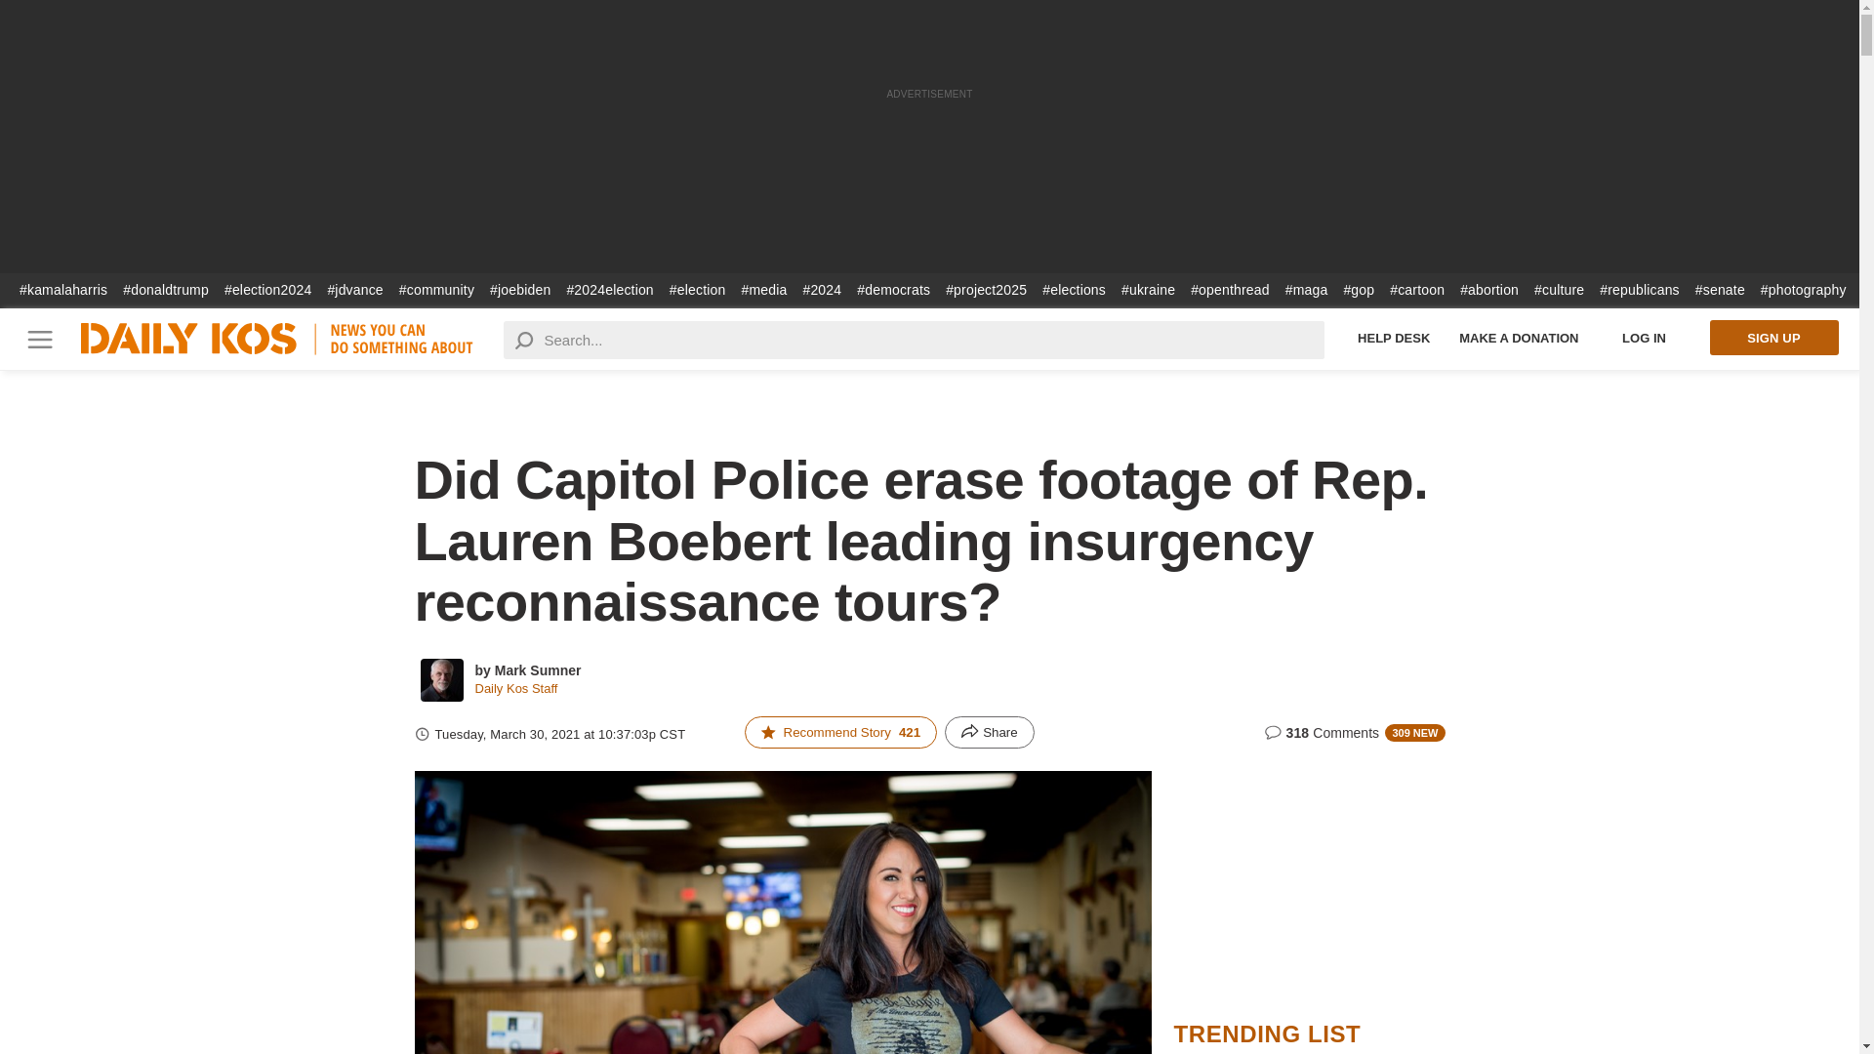 This screenshot has width=1874, height=1054. Describe the element at coordinates (1519, 338) in the screenshot. I see `MAKE A DONATION` at that location.